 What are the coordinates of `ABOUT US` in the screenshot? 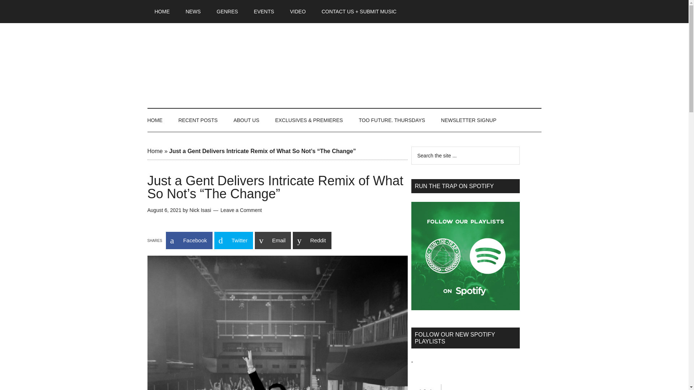 It's located at (246, 120).